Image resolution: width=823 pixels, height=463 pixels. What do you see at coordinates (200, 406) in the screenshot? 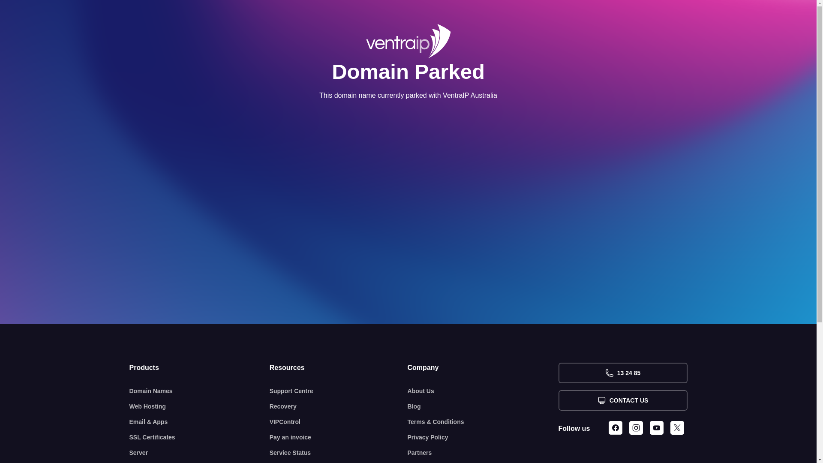
I see `Web Hosting` at bounding box center [200, 406].